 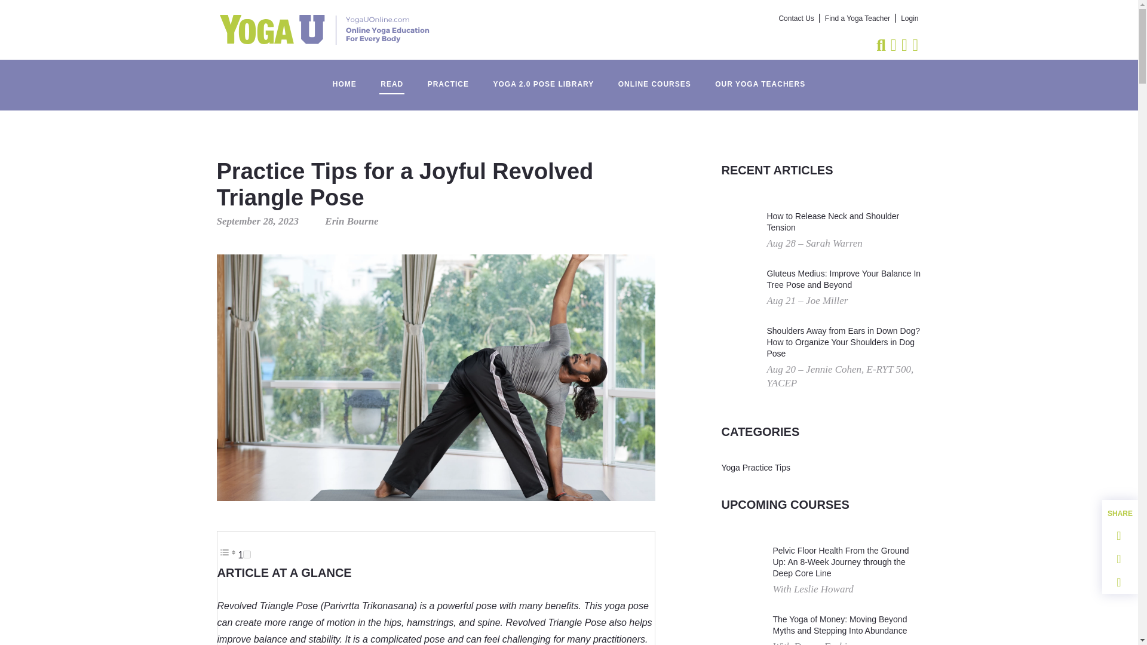 I want to click on READ, so click(x=392, y=78).